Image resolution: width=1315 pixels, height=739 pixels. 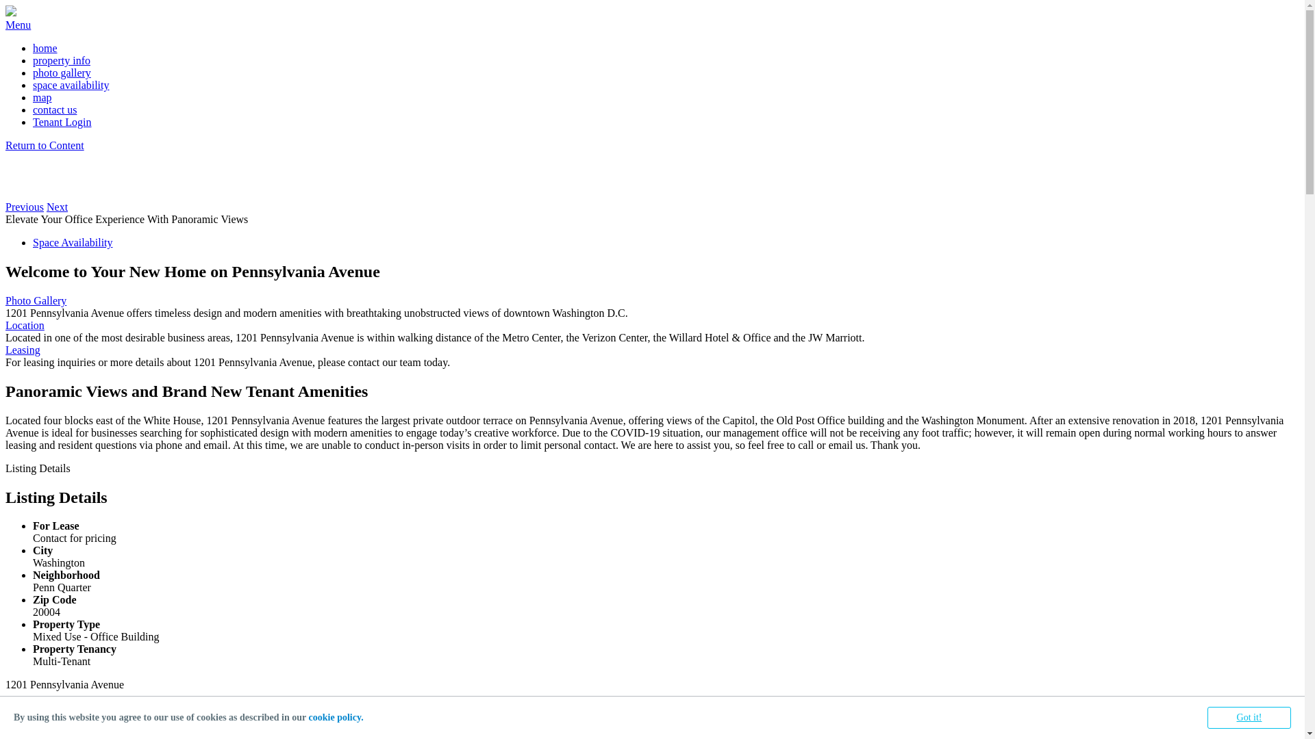 What do you see at coordinates (42, 97) in the screenshot?
I see `map` at bounding box center [42, 97].